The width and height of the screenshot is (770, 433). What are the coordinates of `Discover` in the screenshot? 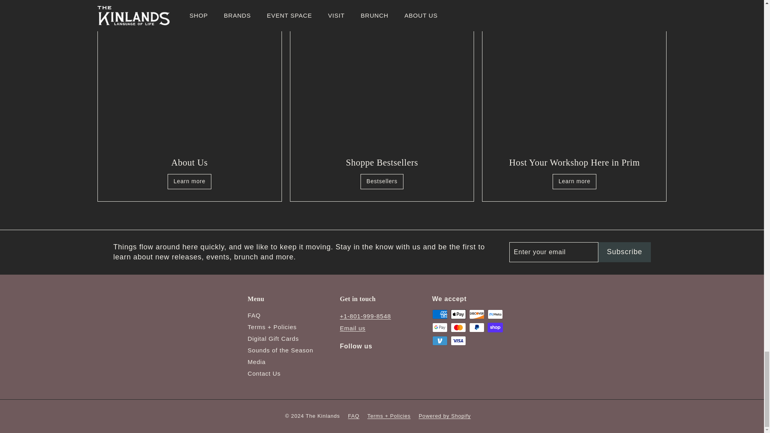 It's located at (476, 314).